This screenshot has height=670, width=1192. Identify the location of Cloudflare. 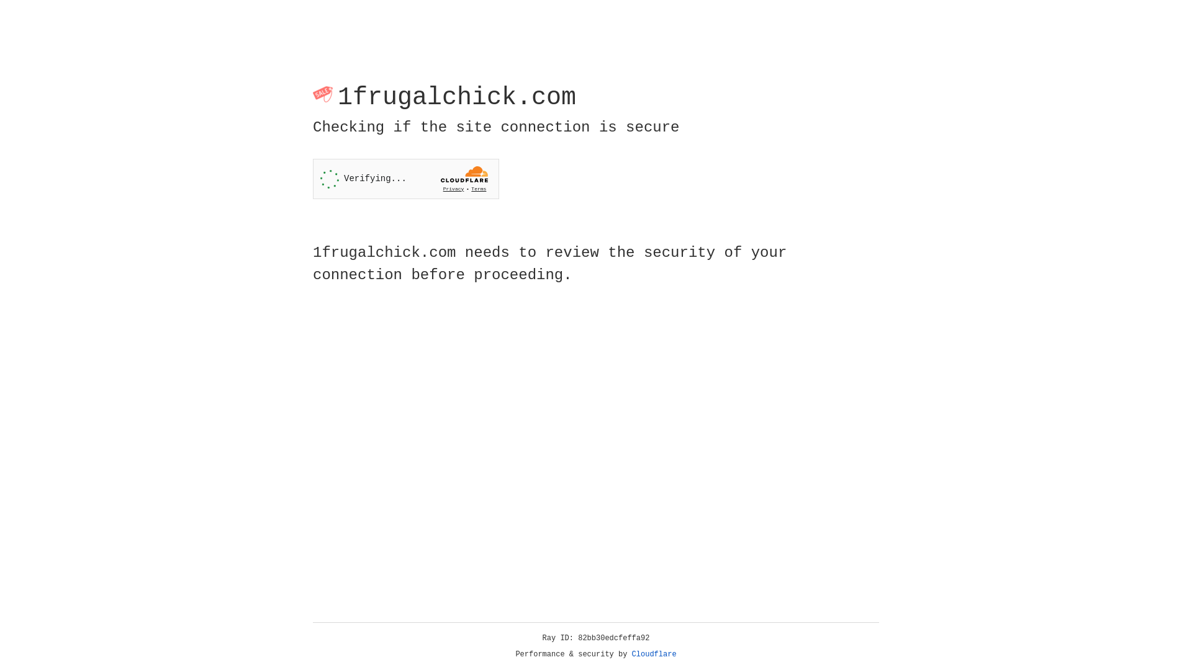
(654, 654).